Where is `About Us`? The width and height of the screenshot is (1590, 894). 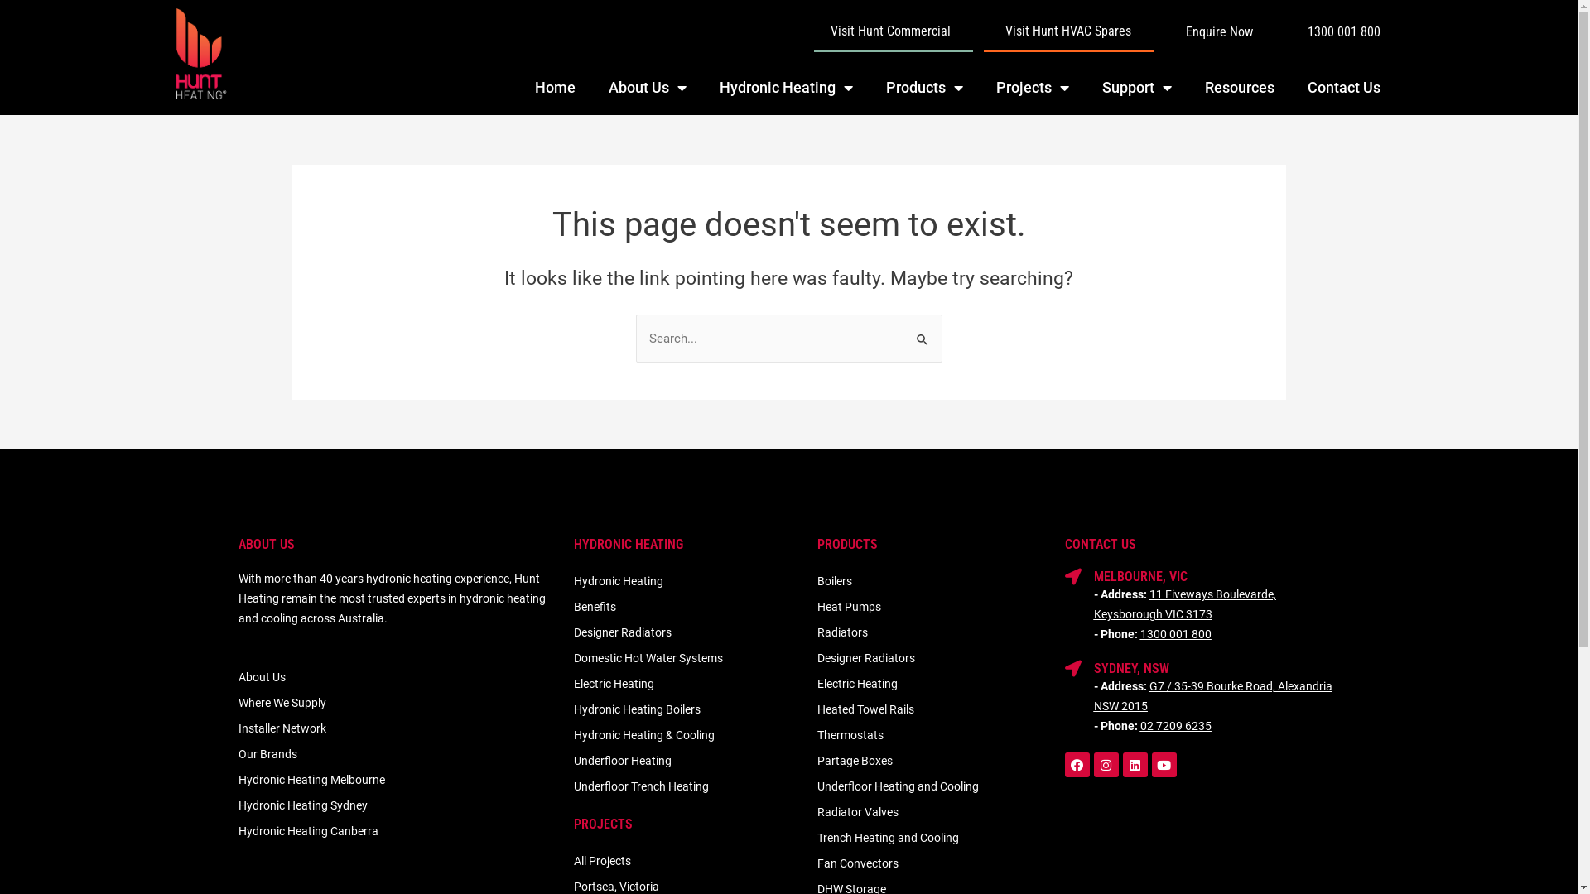 About Us is located at coordinates (397, 677).